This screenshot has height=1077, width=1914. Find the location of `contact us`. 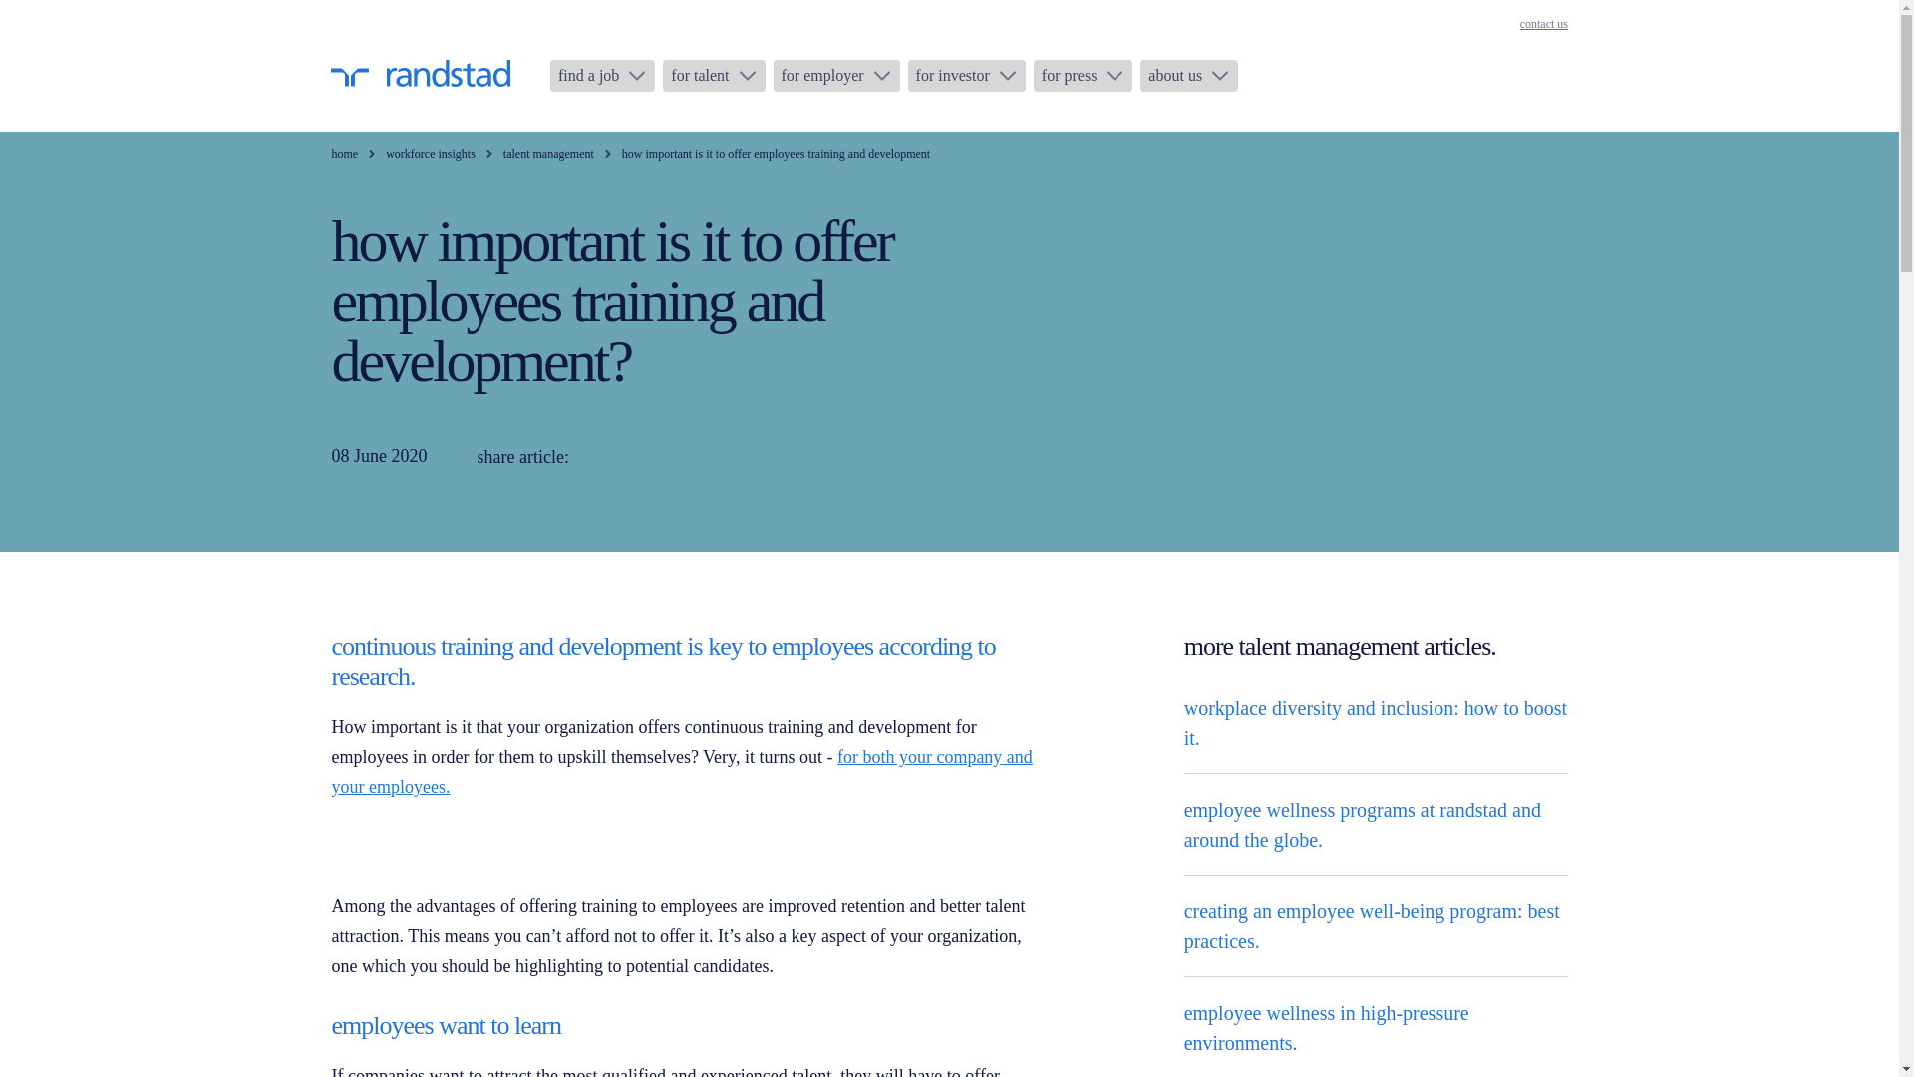

contact us is located at coordinates (1543, 24).